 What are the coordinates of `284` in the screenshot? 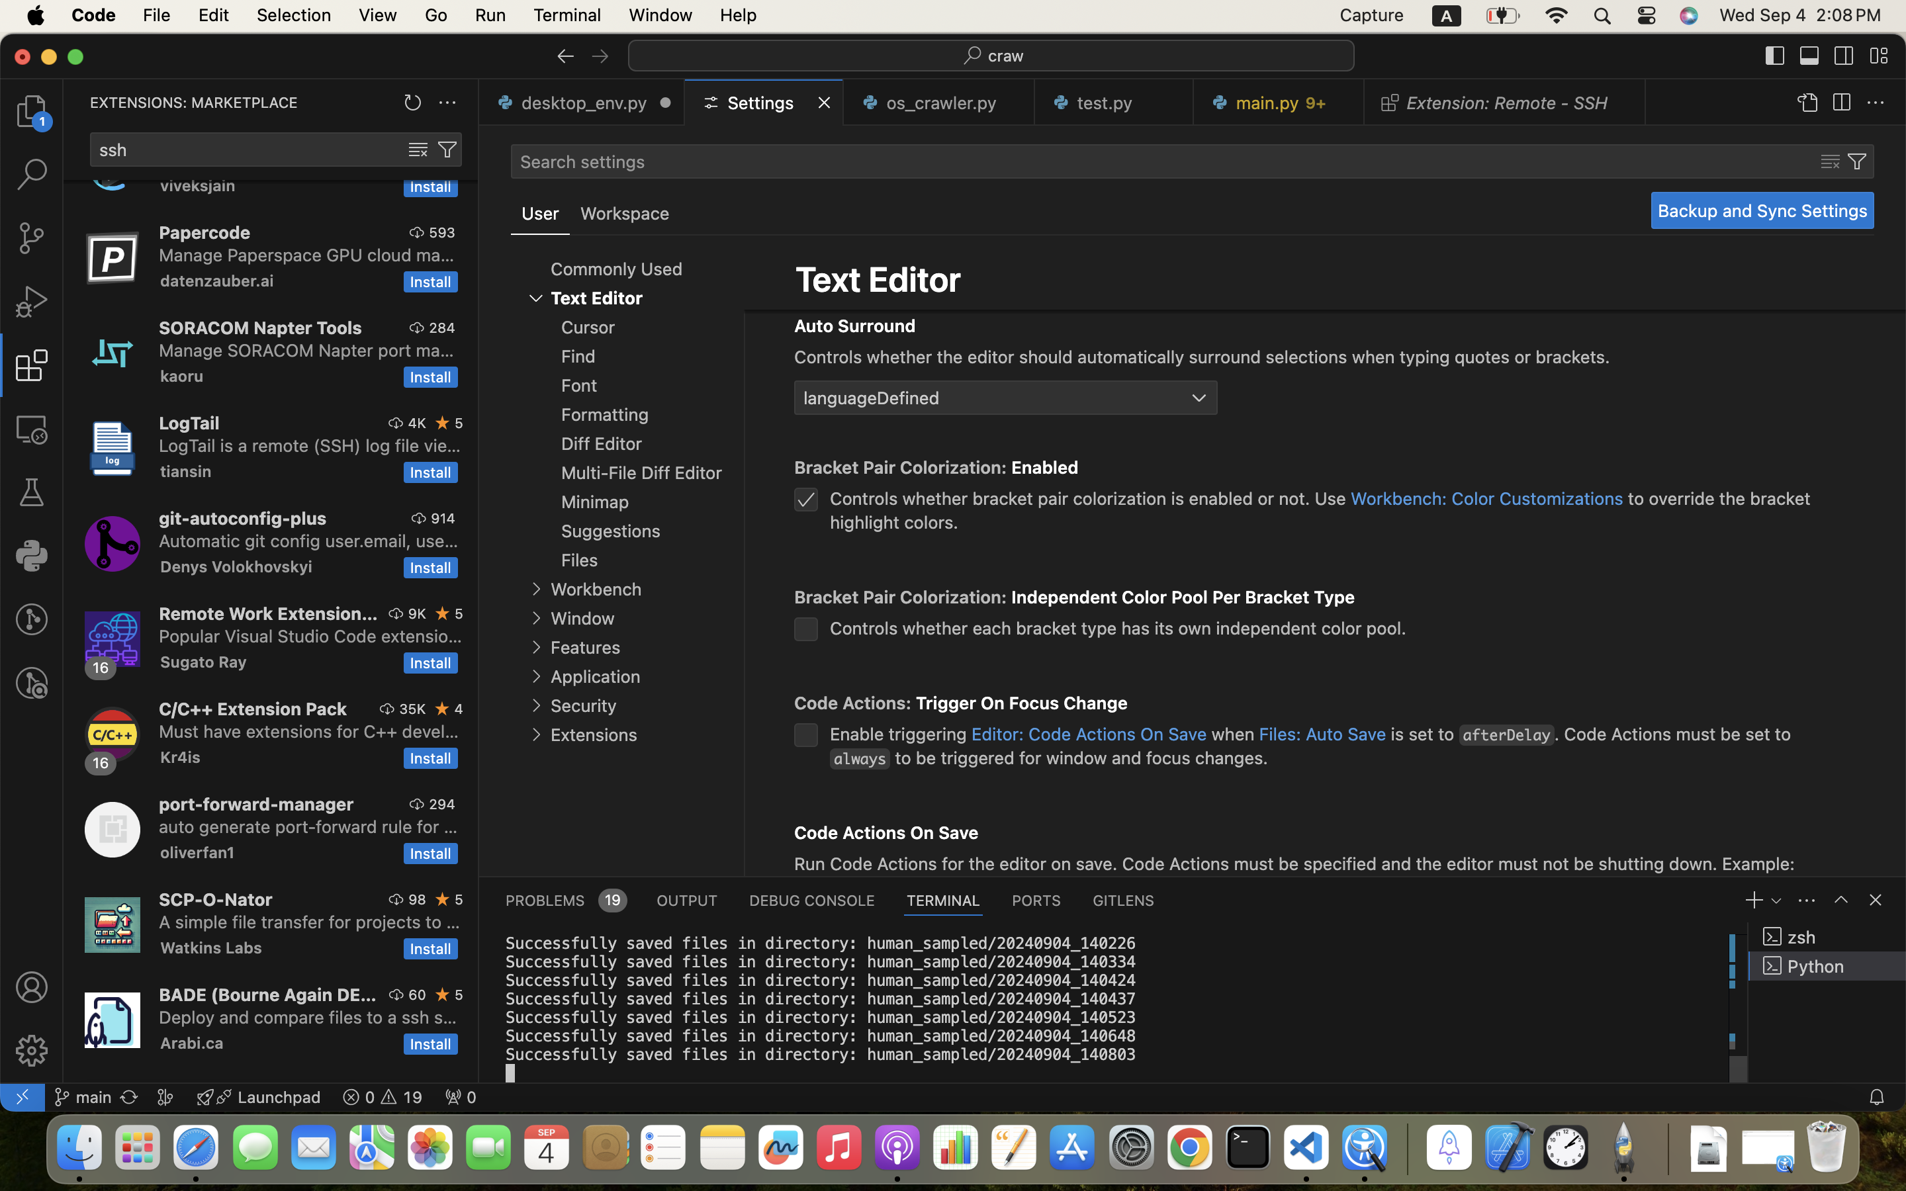 It's located at (442, 328).